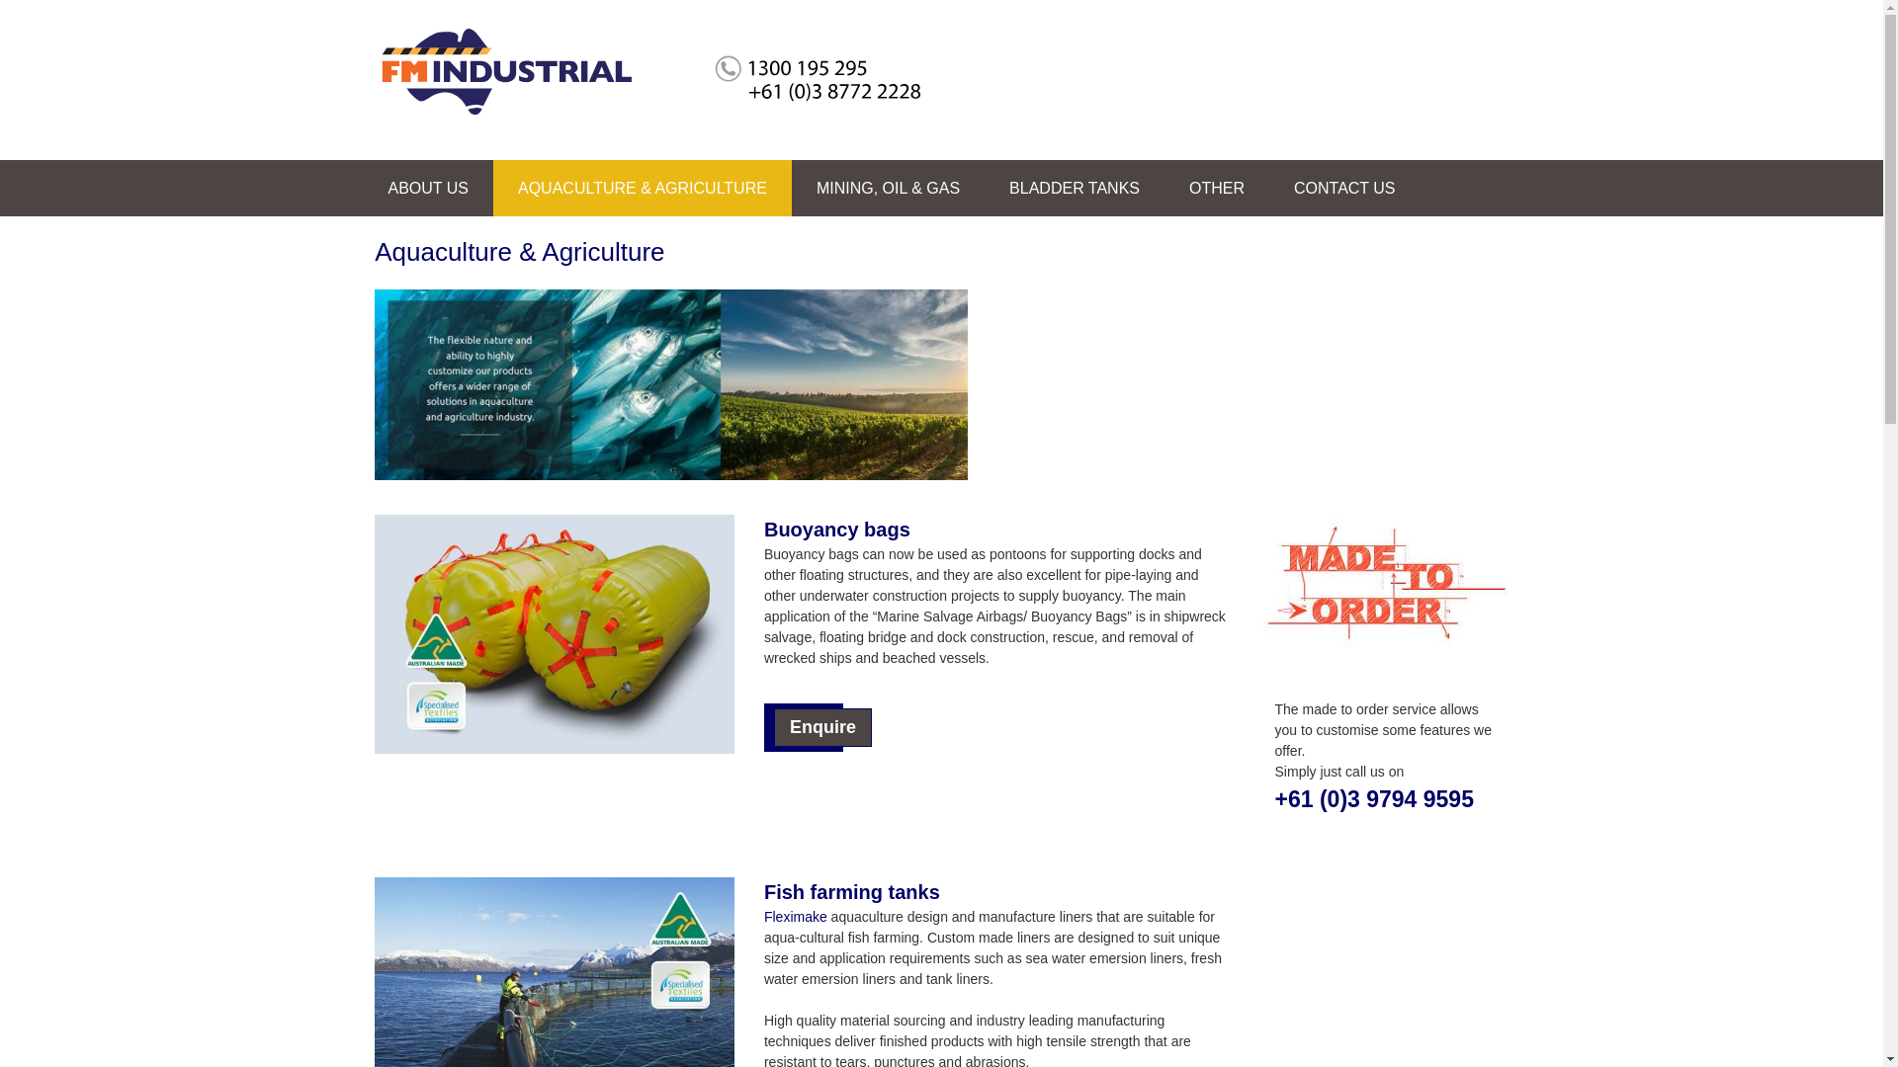  Describe the element at coordinates (822, 727) in the screenshot. I see `Enquire` at that location.